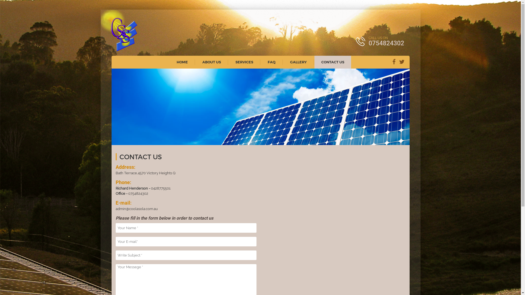 This screenshot has height=295, width=525. What do you see at coordinates (299, 62) in the screenshot?
I see `GALLERY` at bounding box center [299, 62].